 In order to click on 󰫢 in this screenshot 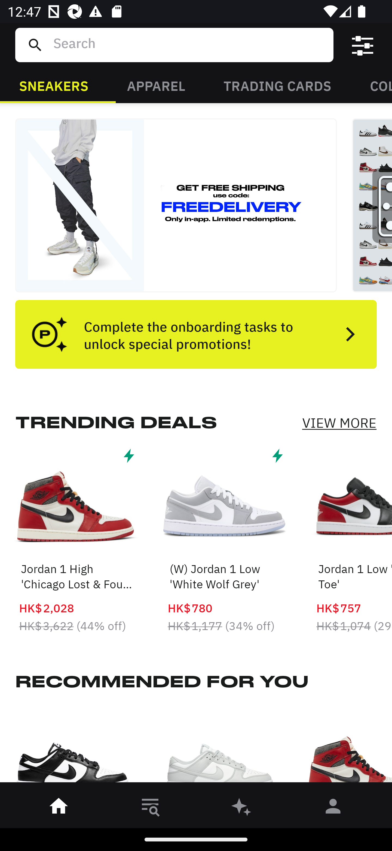, I will do `click(242, 808)`.